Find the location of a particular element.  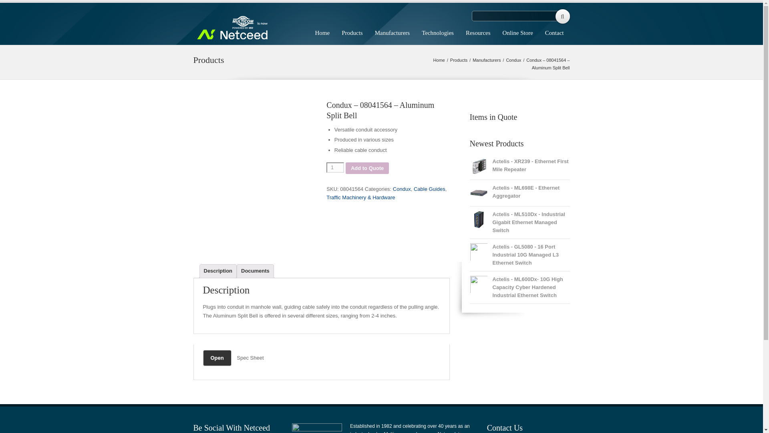

Condux is located at coordinates (513, 60).